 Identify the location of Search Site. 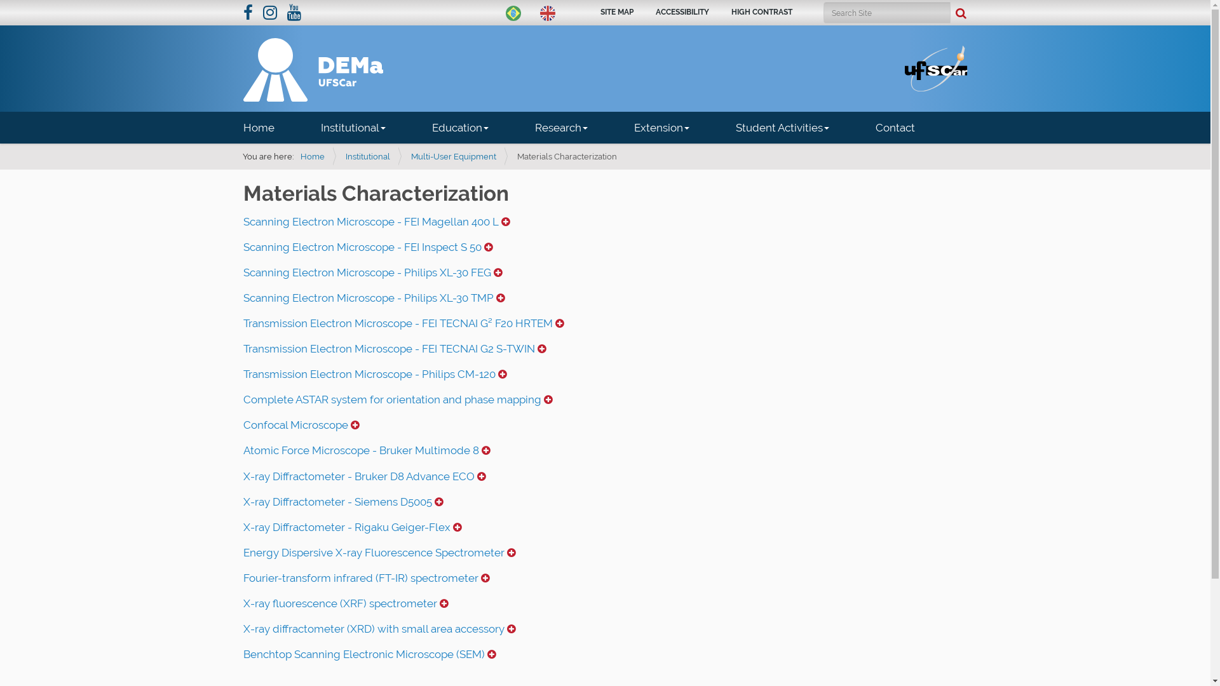
(887, 13).